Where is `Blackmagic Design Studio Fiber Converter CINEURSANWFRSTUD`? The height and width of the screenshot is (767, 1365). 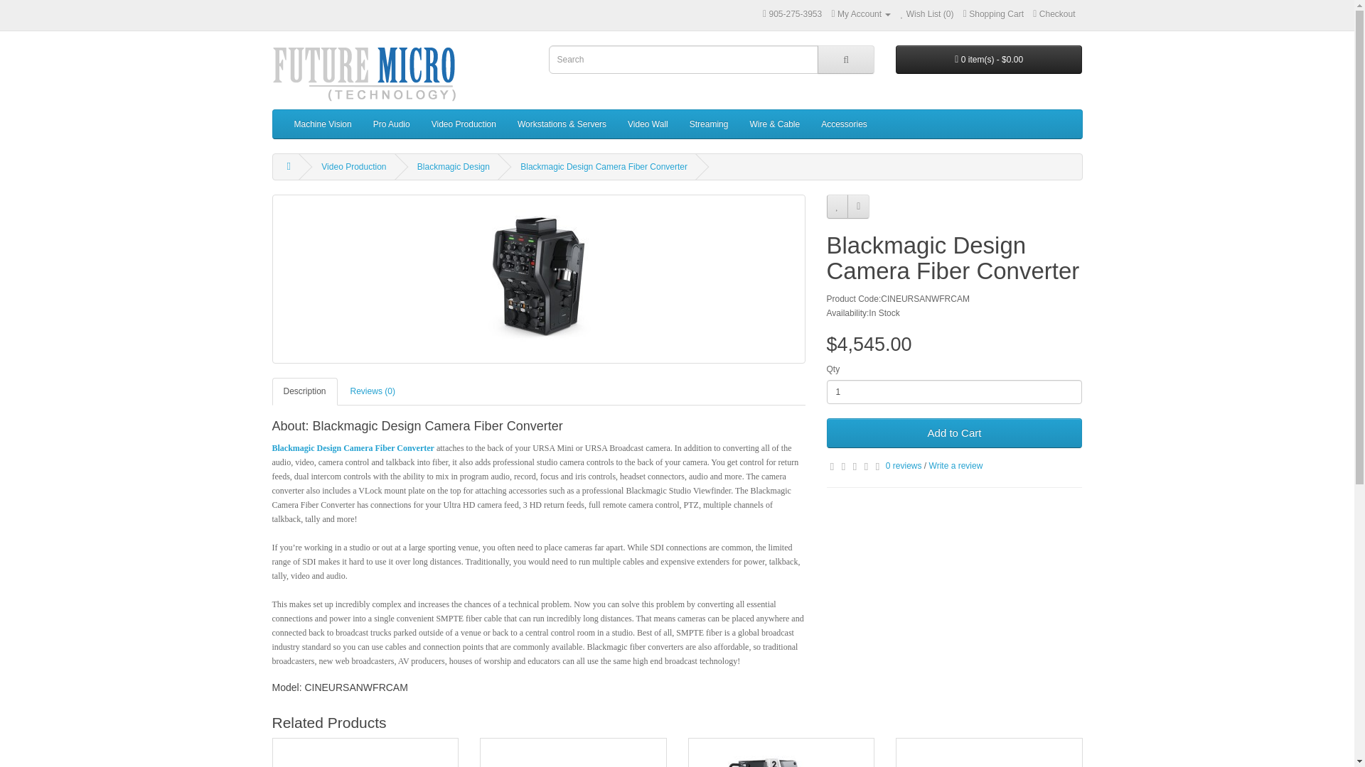
Blackmagic Design Studio Fiber Converter CINEURSANWFRSTUD is located at coordinates (988, 753).